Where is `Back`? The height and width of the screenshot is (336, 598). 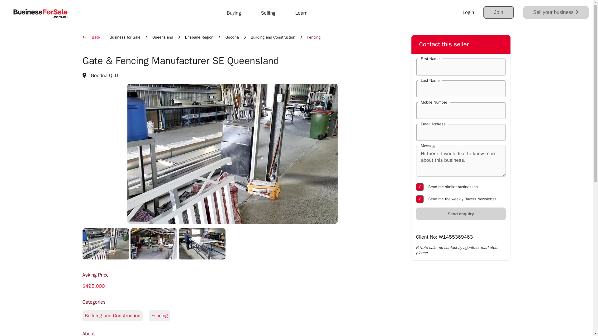
Back is located at coordinates (91, 37).